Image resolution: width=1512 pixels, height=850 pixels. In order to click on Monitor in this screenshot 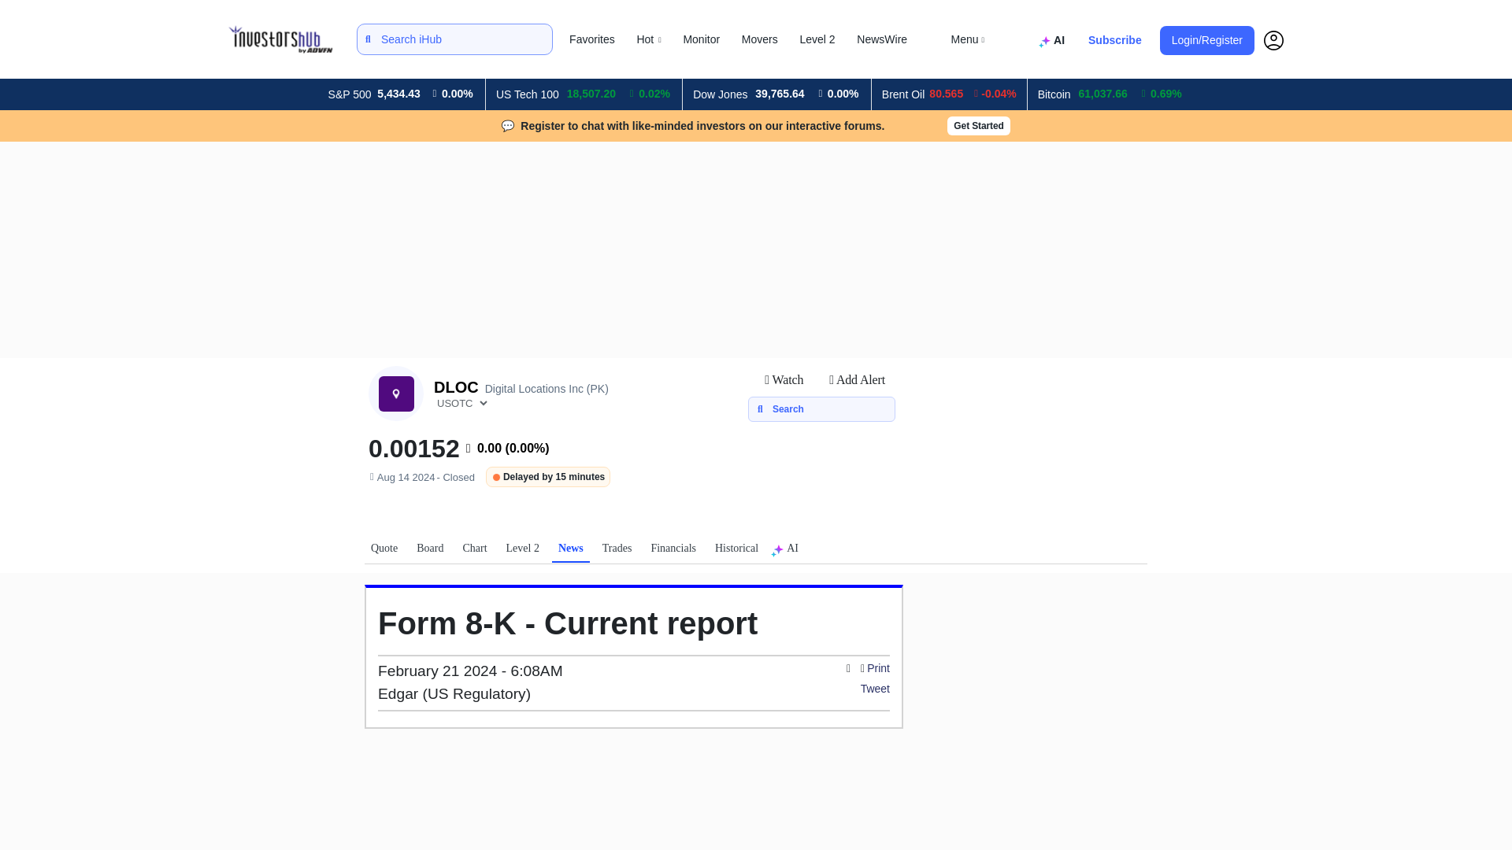, I will do `click(701, 39)`.